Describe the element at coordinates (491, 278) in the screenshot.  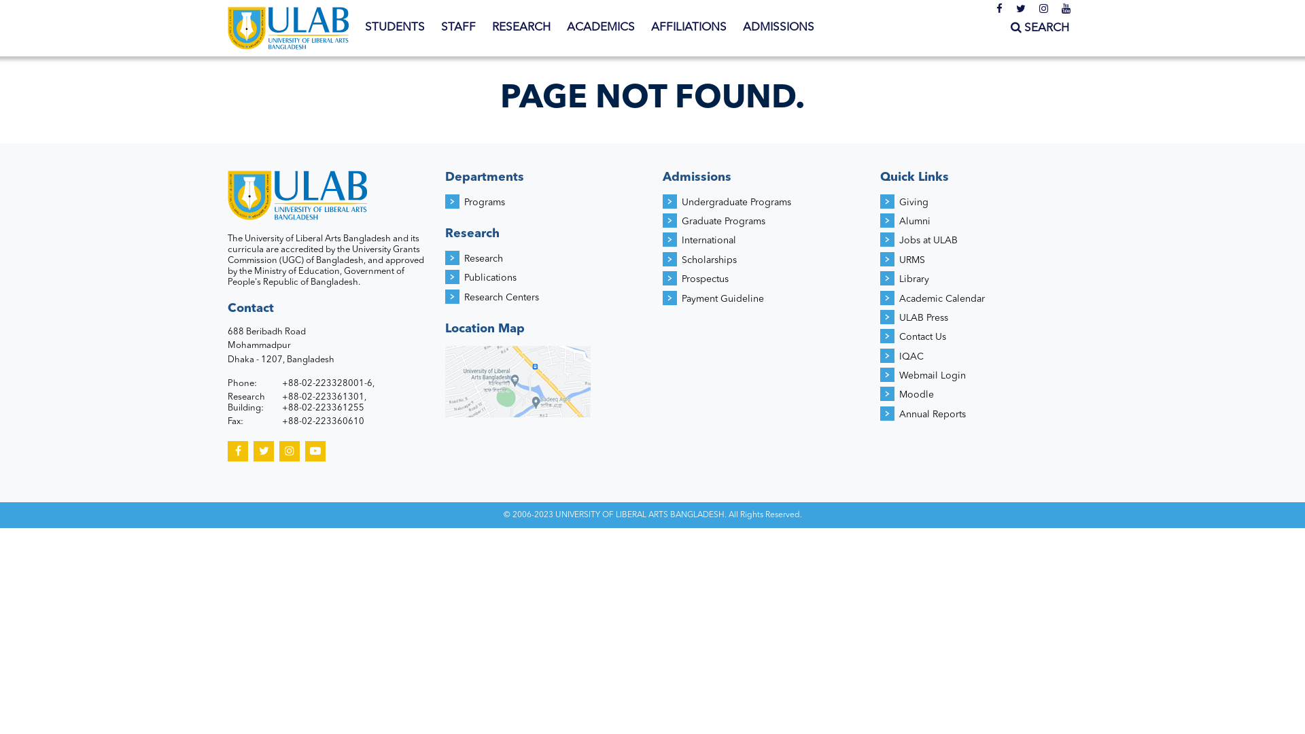
I see `Publications` at that location.